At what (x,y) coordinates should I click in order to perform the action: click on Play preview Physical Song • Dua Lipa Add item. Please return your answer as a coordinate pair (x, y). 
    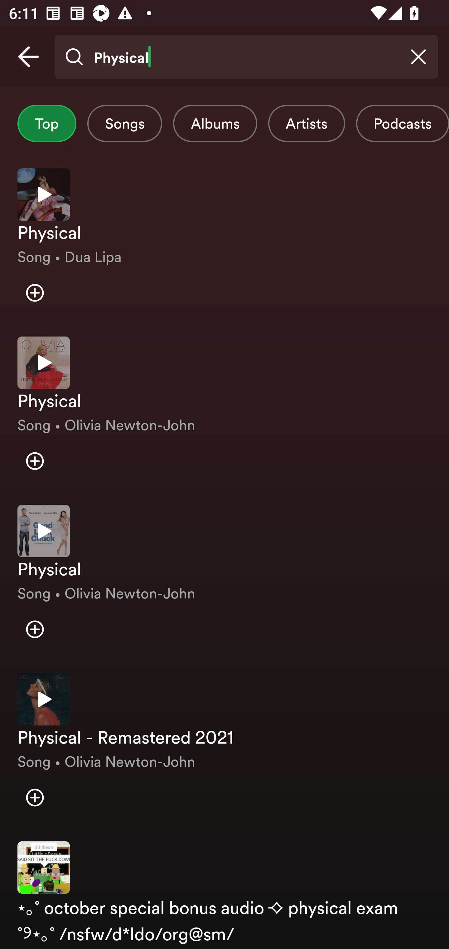
    Looking at the image, I should click on (224, 243).